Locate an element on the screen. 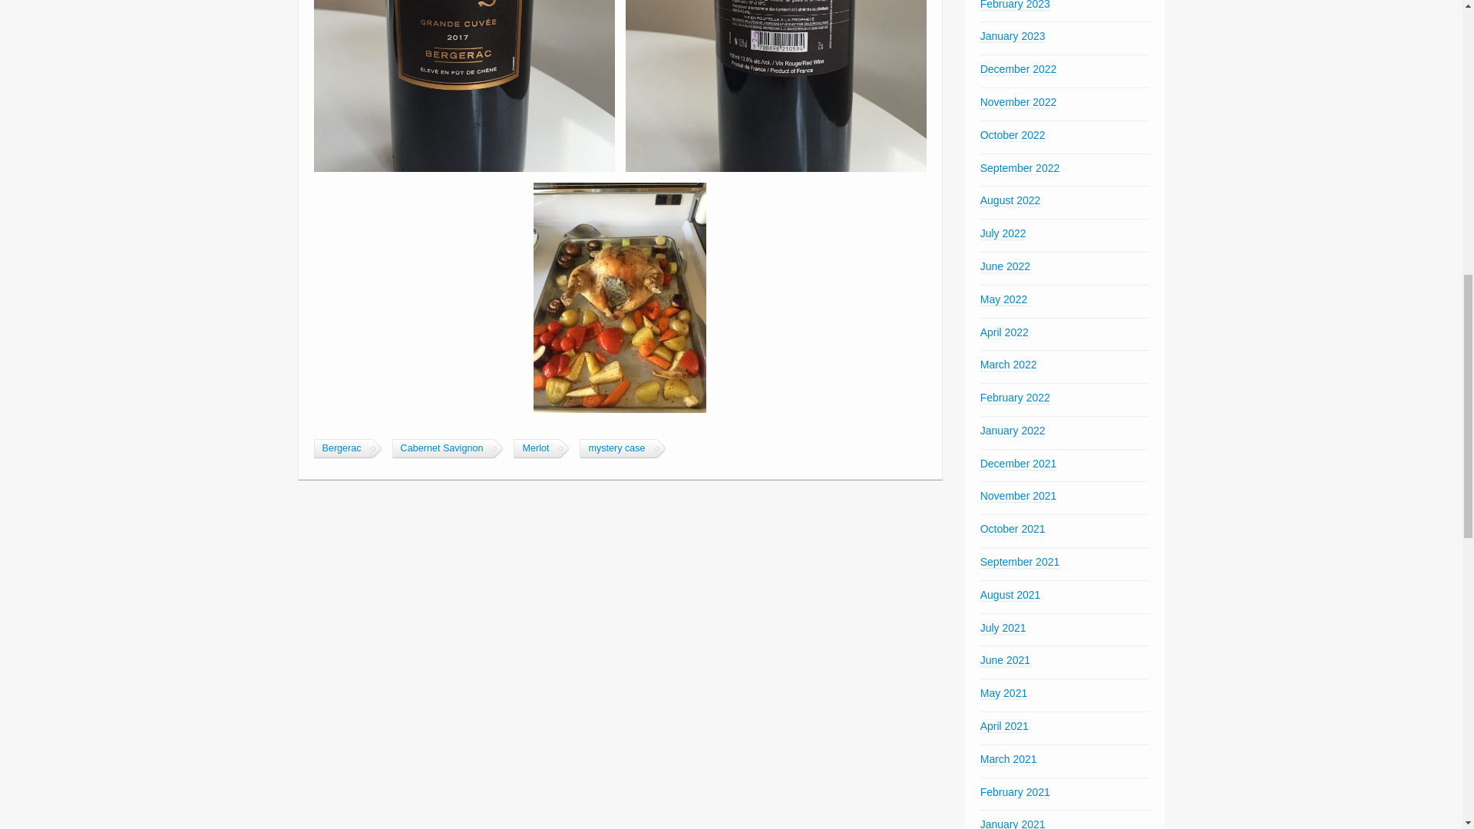  Cabernet Savignon is located at coordinates (441, 448).